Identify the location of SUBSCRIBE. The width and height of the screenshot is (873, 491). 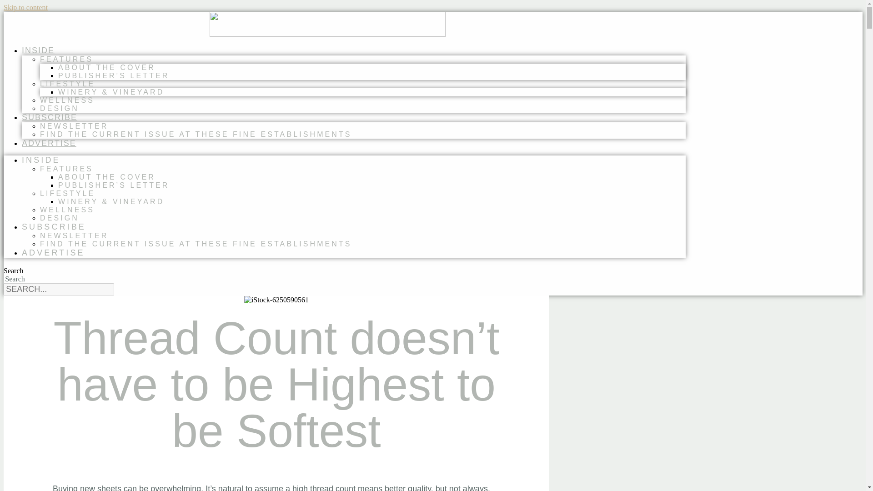
(50, 117).